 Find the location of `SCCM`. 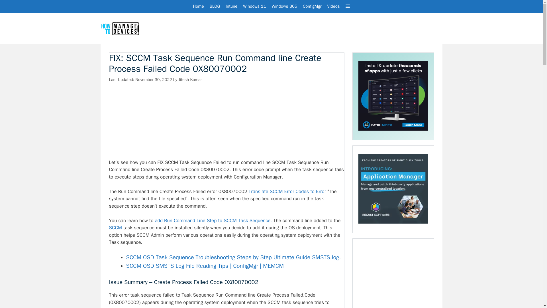

SCCM is located at coordinates (115, 228).